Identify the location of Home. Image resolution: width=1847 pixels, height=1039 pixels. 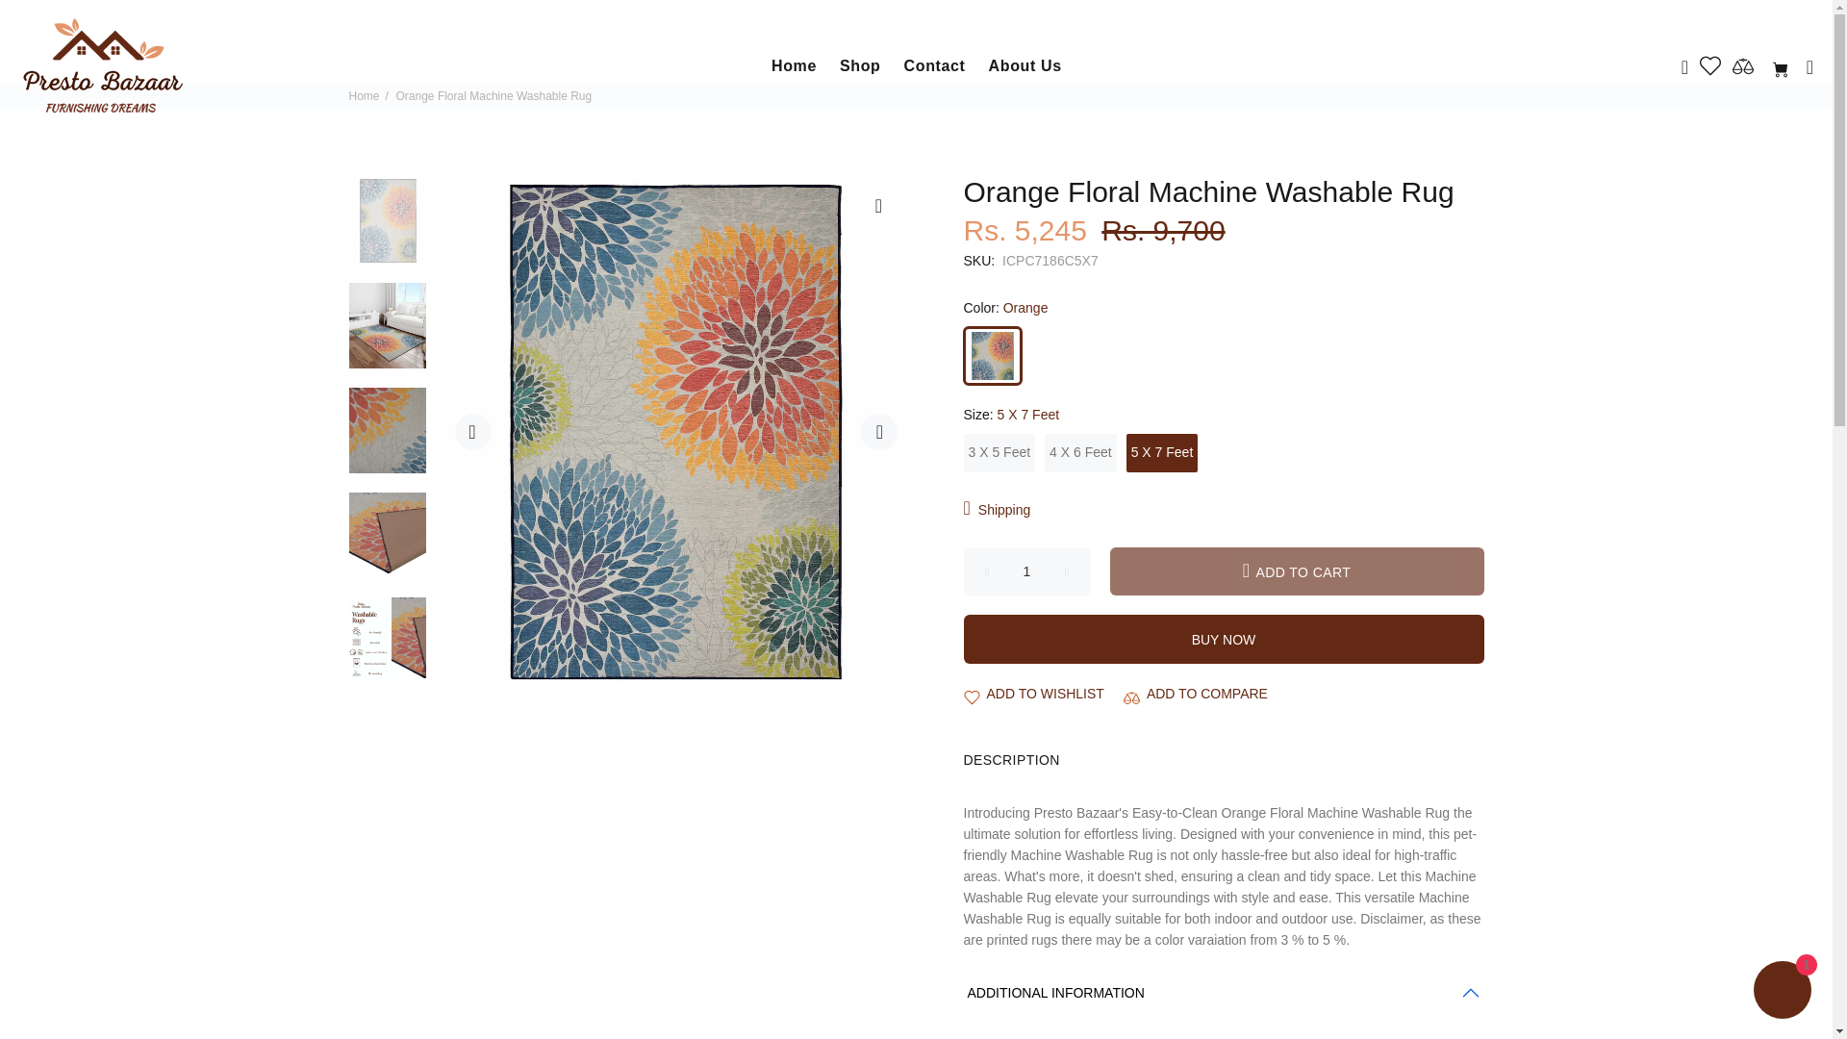
(793, 65).